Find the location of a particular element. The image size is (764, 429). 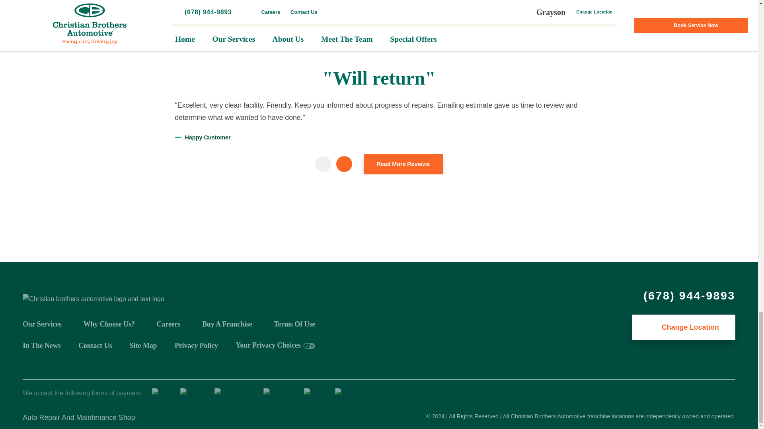

MasterCard is located at coordinates (234, 393).